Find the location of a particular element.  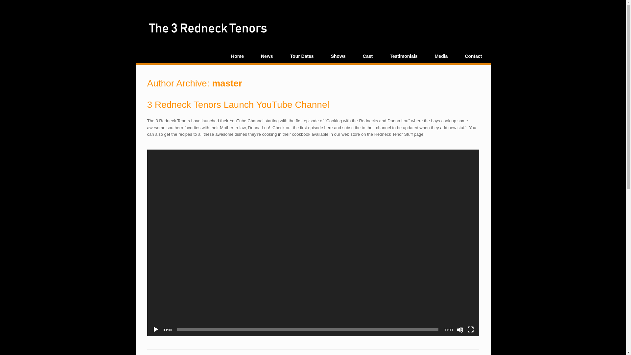

Mute is located at coordinates (460, 330).